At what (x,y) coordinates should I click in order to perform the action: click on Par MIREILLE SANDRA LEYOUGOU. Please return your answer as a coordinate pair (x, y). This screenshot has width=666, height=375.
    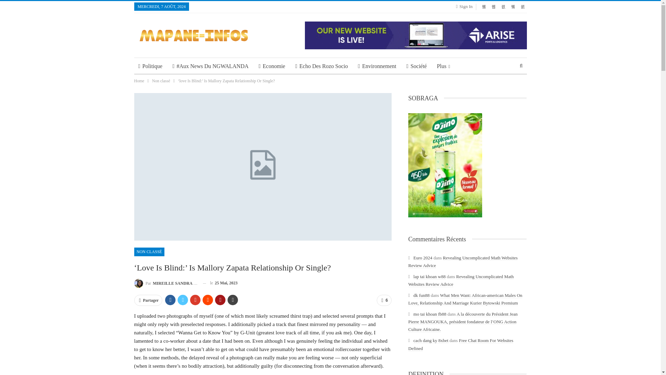
    Looking at the image, I should click on (165, 283).